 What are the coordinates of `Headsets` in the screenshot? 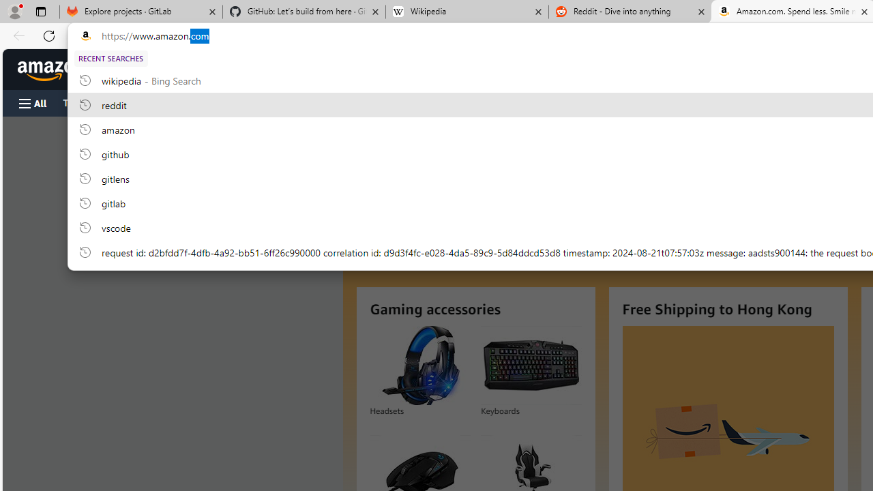 It's located at (419, 366).